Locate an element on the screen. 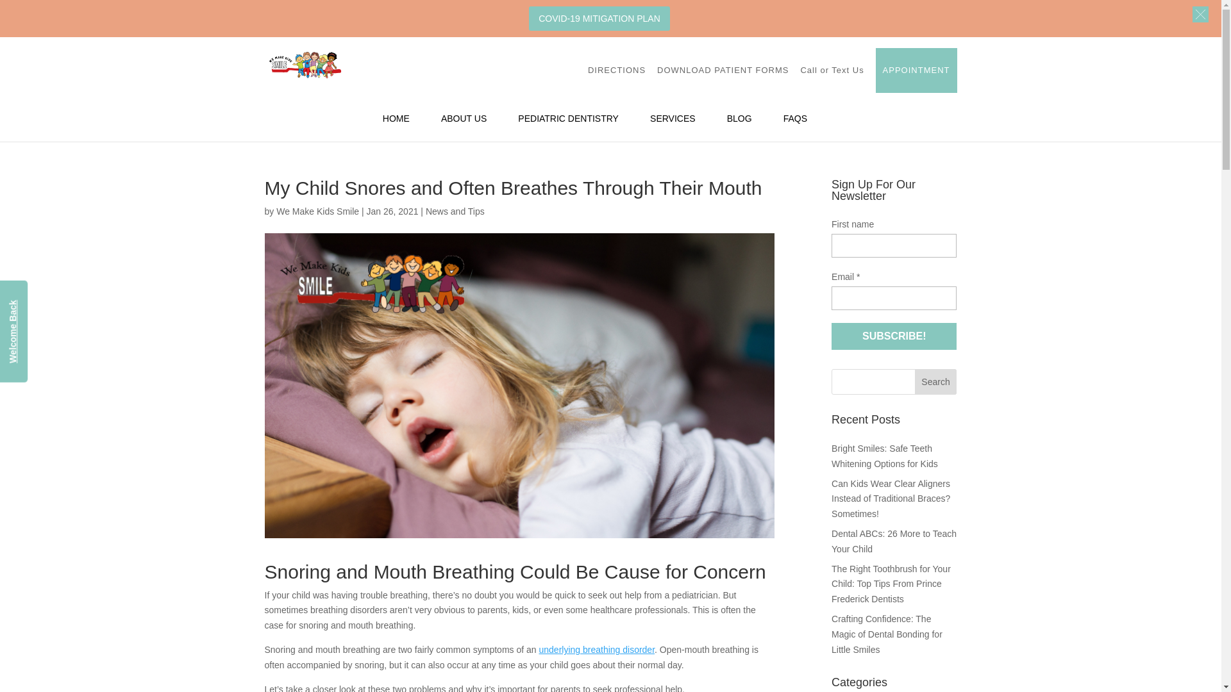 This screenshot has height=692, width=1231. Submit is located at coordinates (889, 538).